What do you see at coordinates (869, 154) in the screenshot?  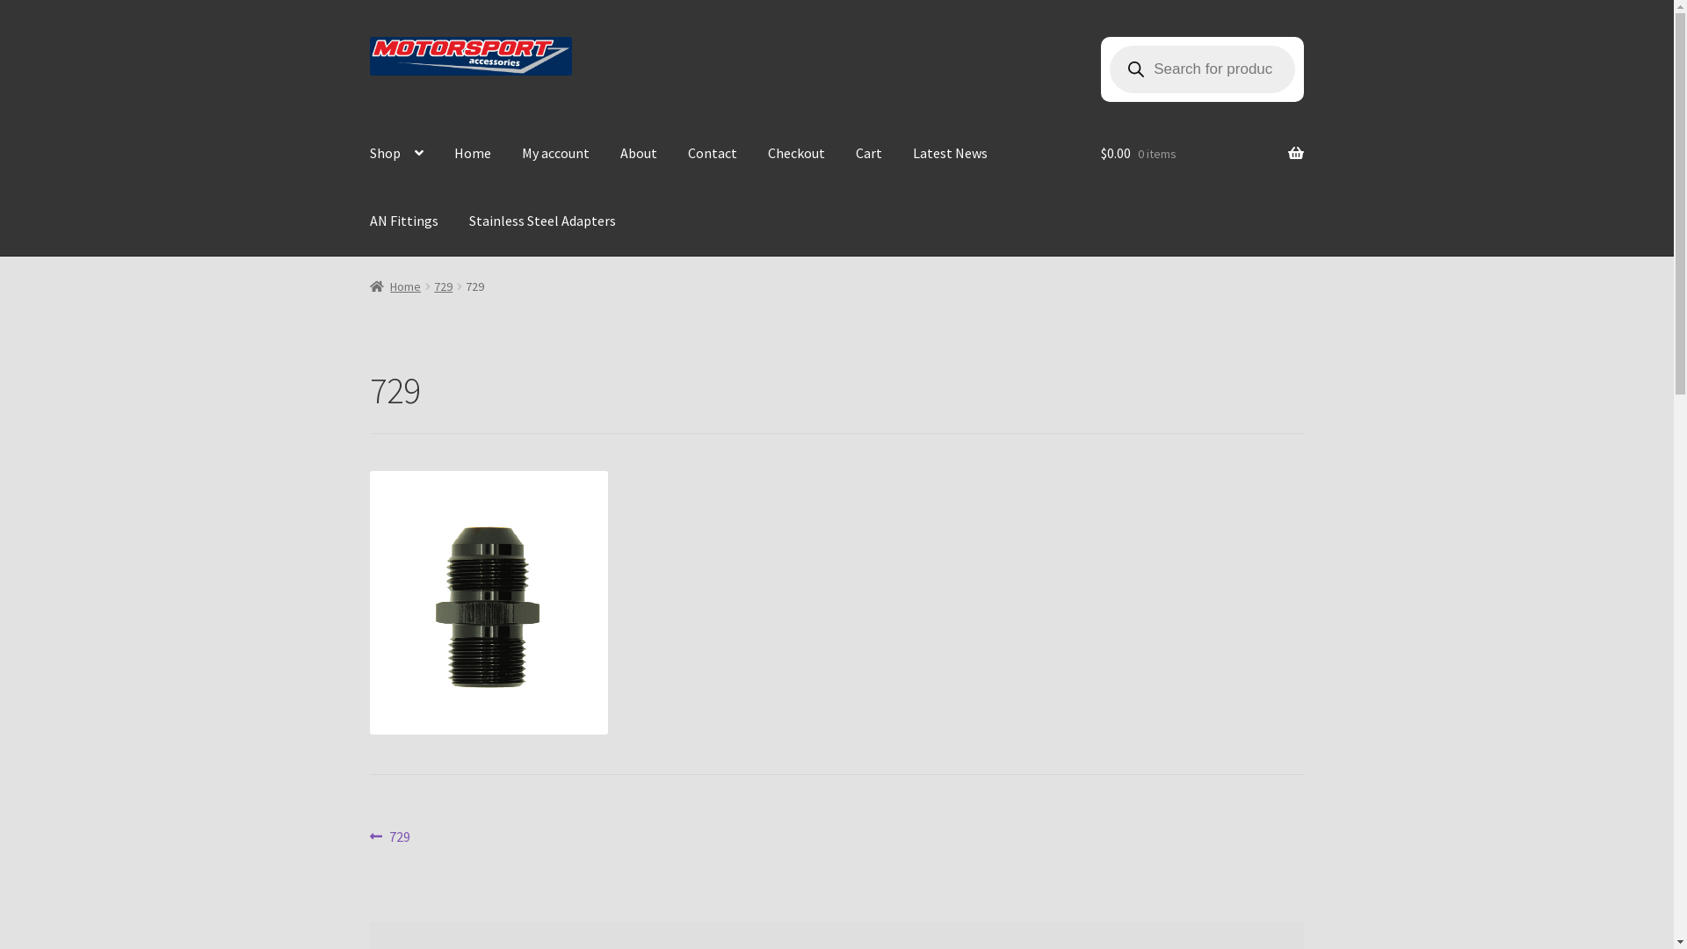 I see `Cart` at bounding box center [869, 154].